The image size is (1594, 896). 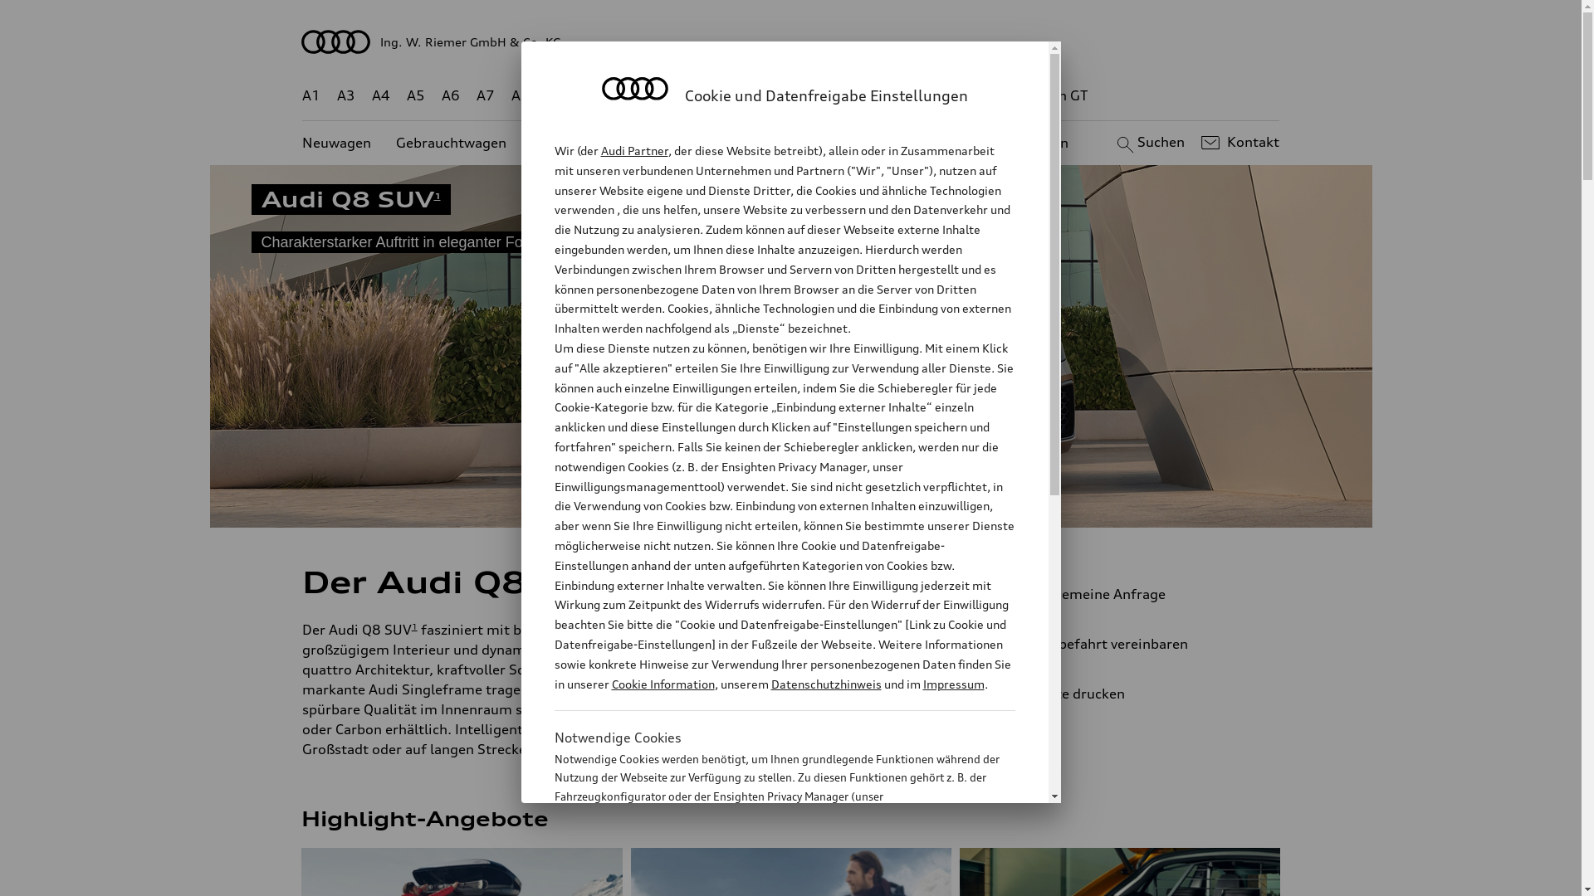 What do you see at coordinates (591, 96) in the screenshot?
I see `Q3` at bounding box center [591, 96].